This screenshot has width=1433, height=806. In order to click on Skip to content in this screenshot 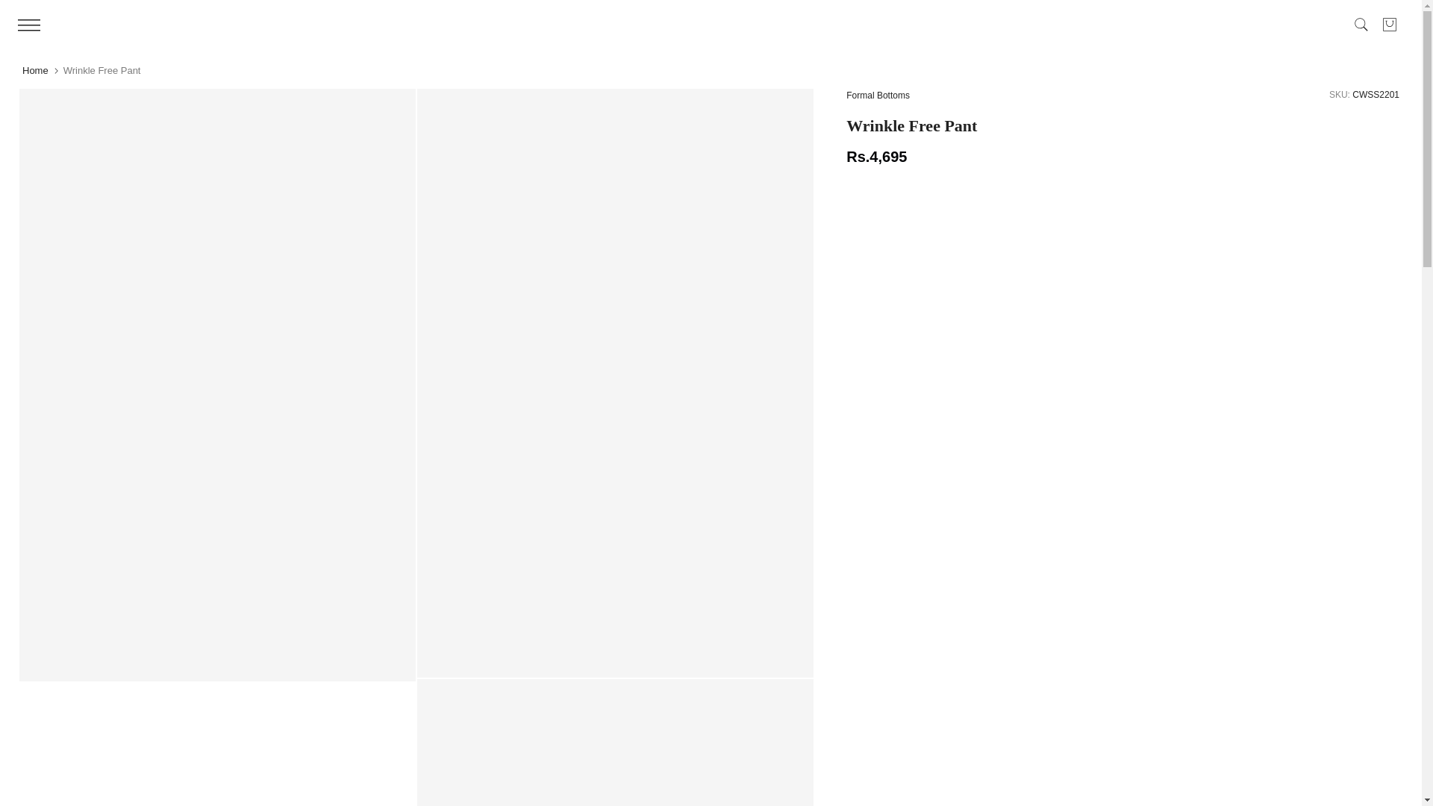, I will do `click(10, 7)`.